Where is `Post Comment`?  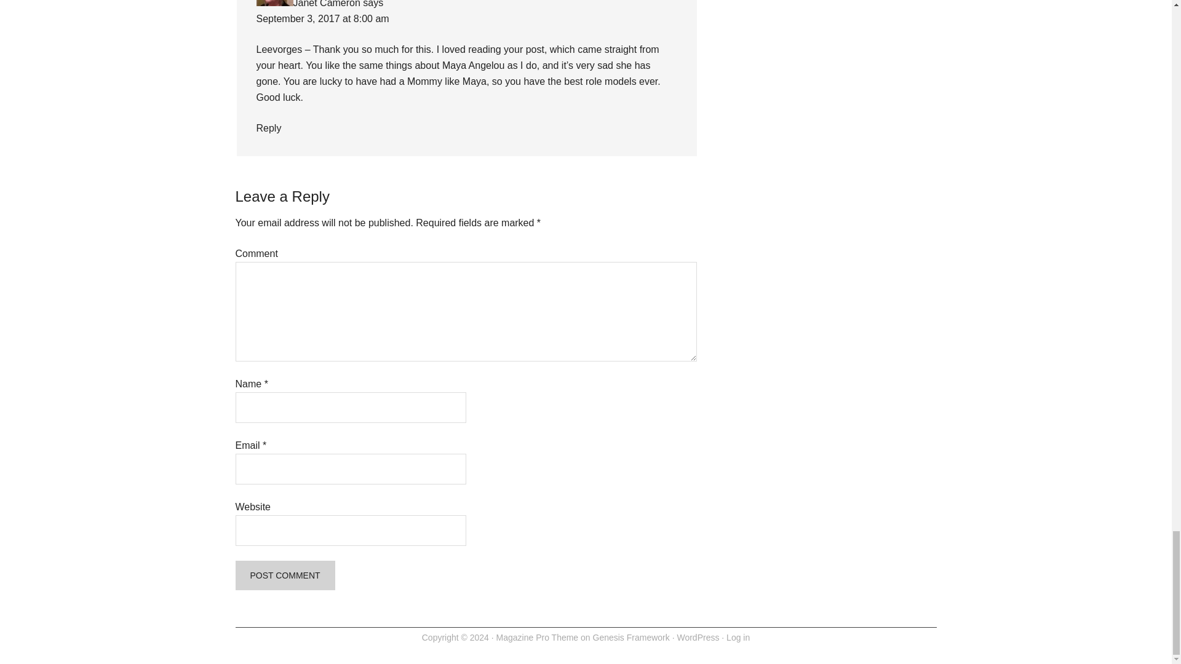
Post Comment is located at coordinates (284, 575).